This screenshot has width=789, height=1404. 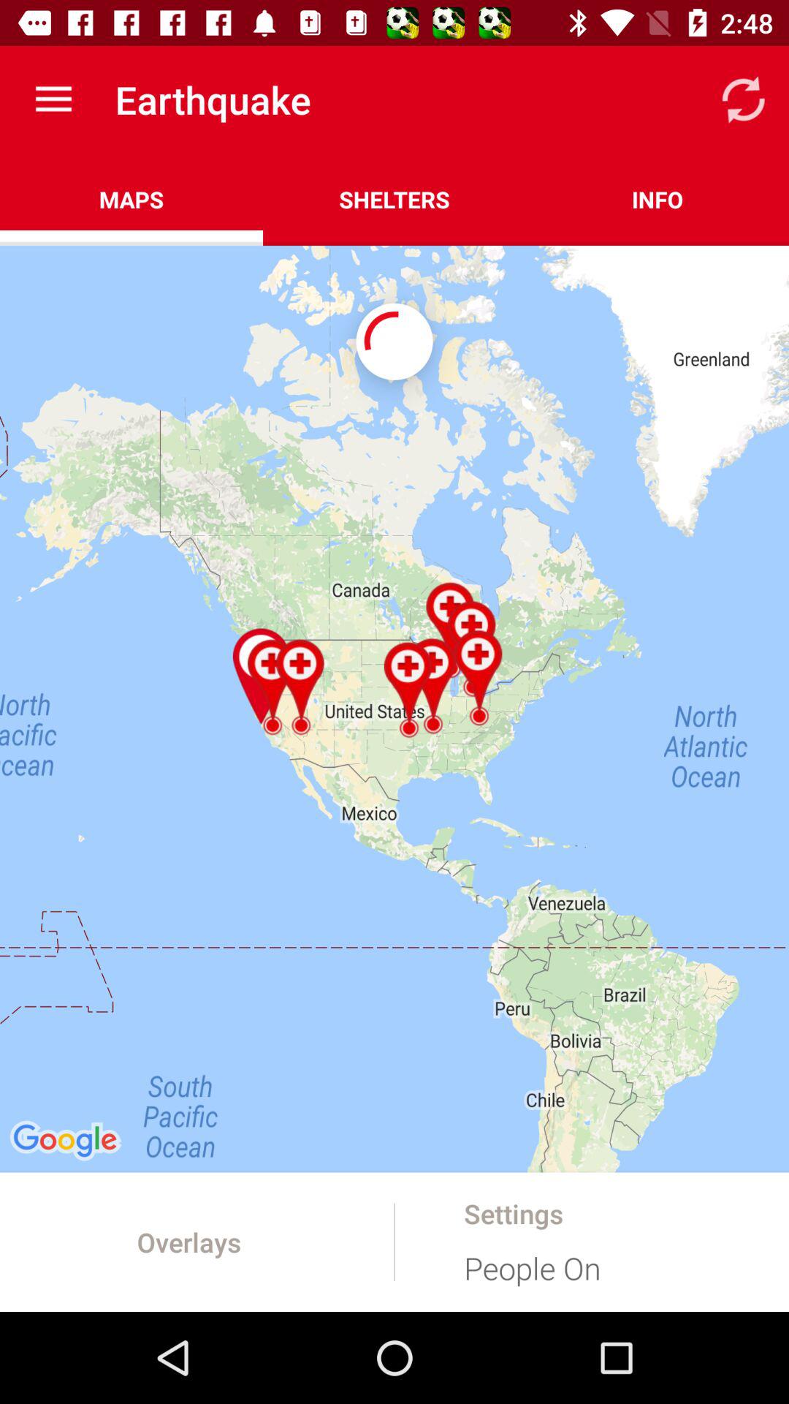 What do you see at coordinates (657, 199) in the screenshot?
I see `turn off item to the right of the shelters item` at bounding box center [657, 199].